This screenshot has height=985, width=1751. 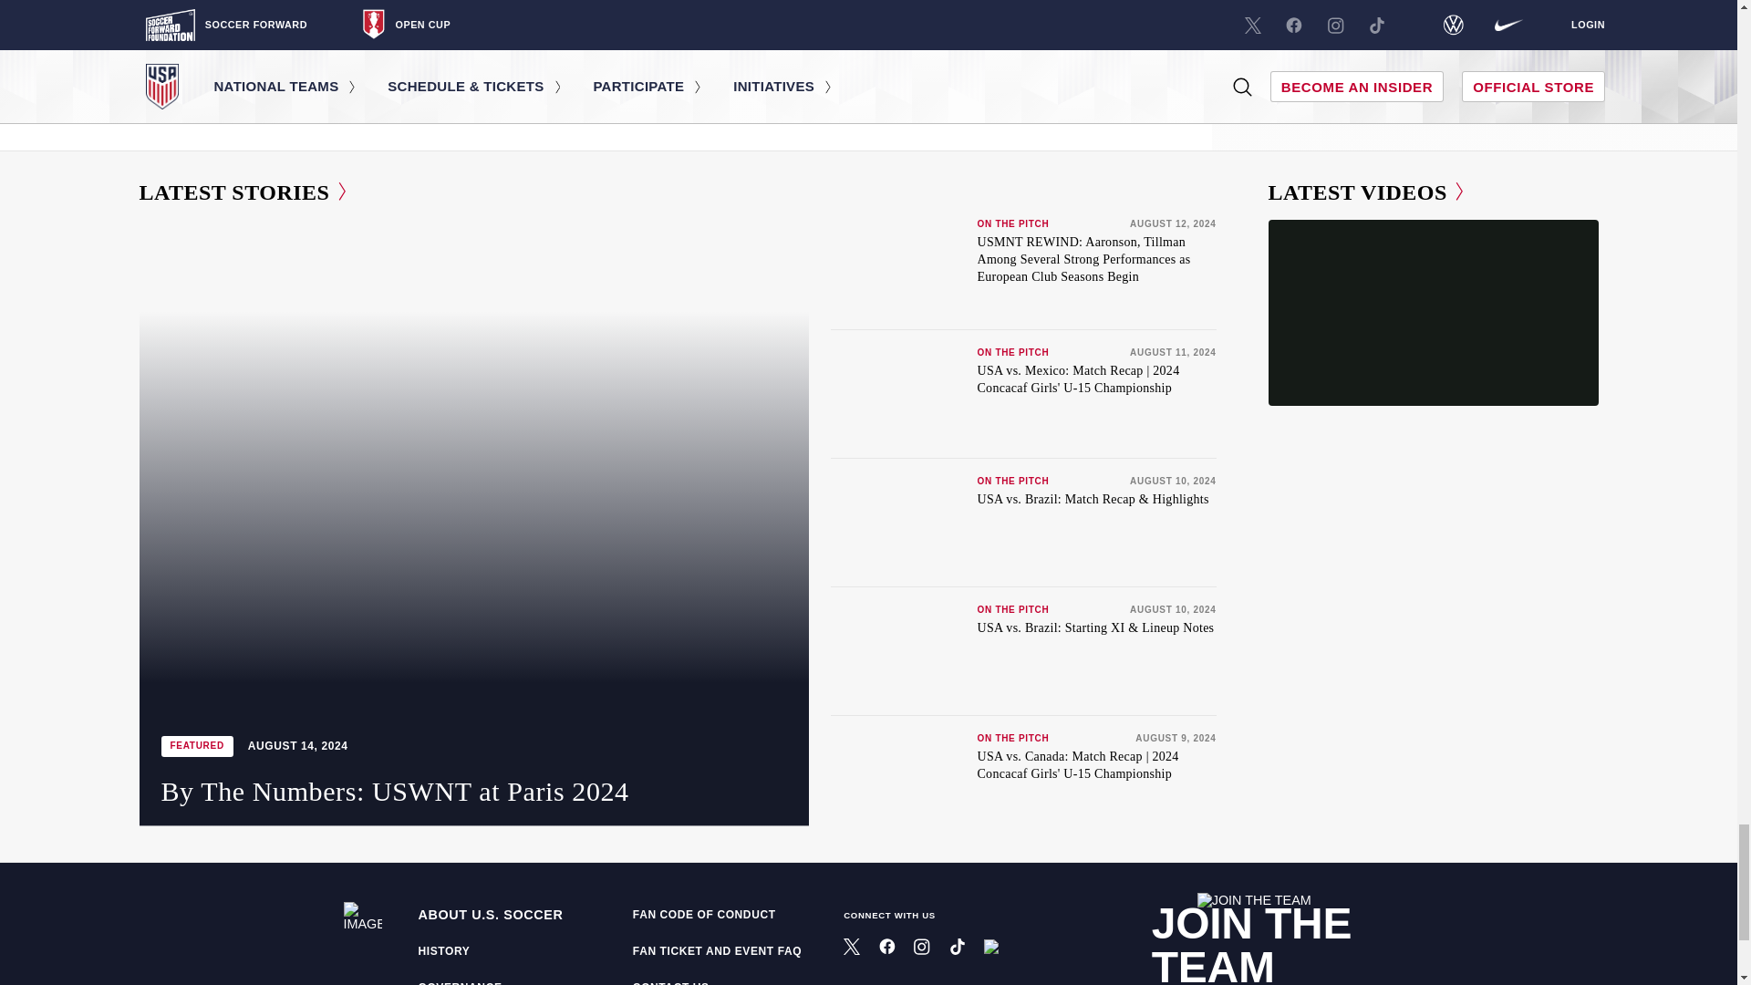 I want to click on player- 6359646231112, so click(x=1432, y=522).